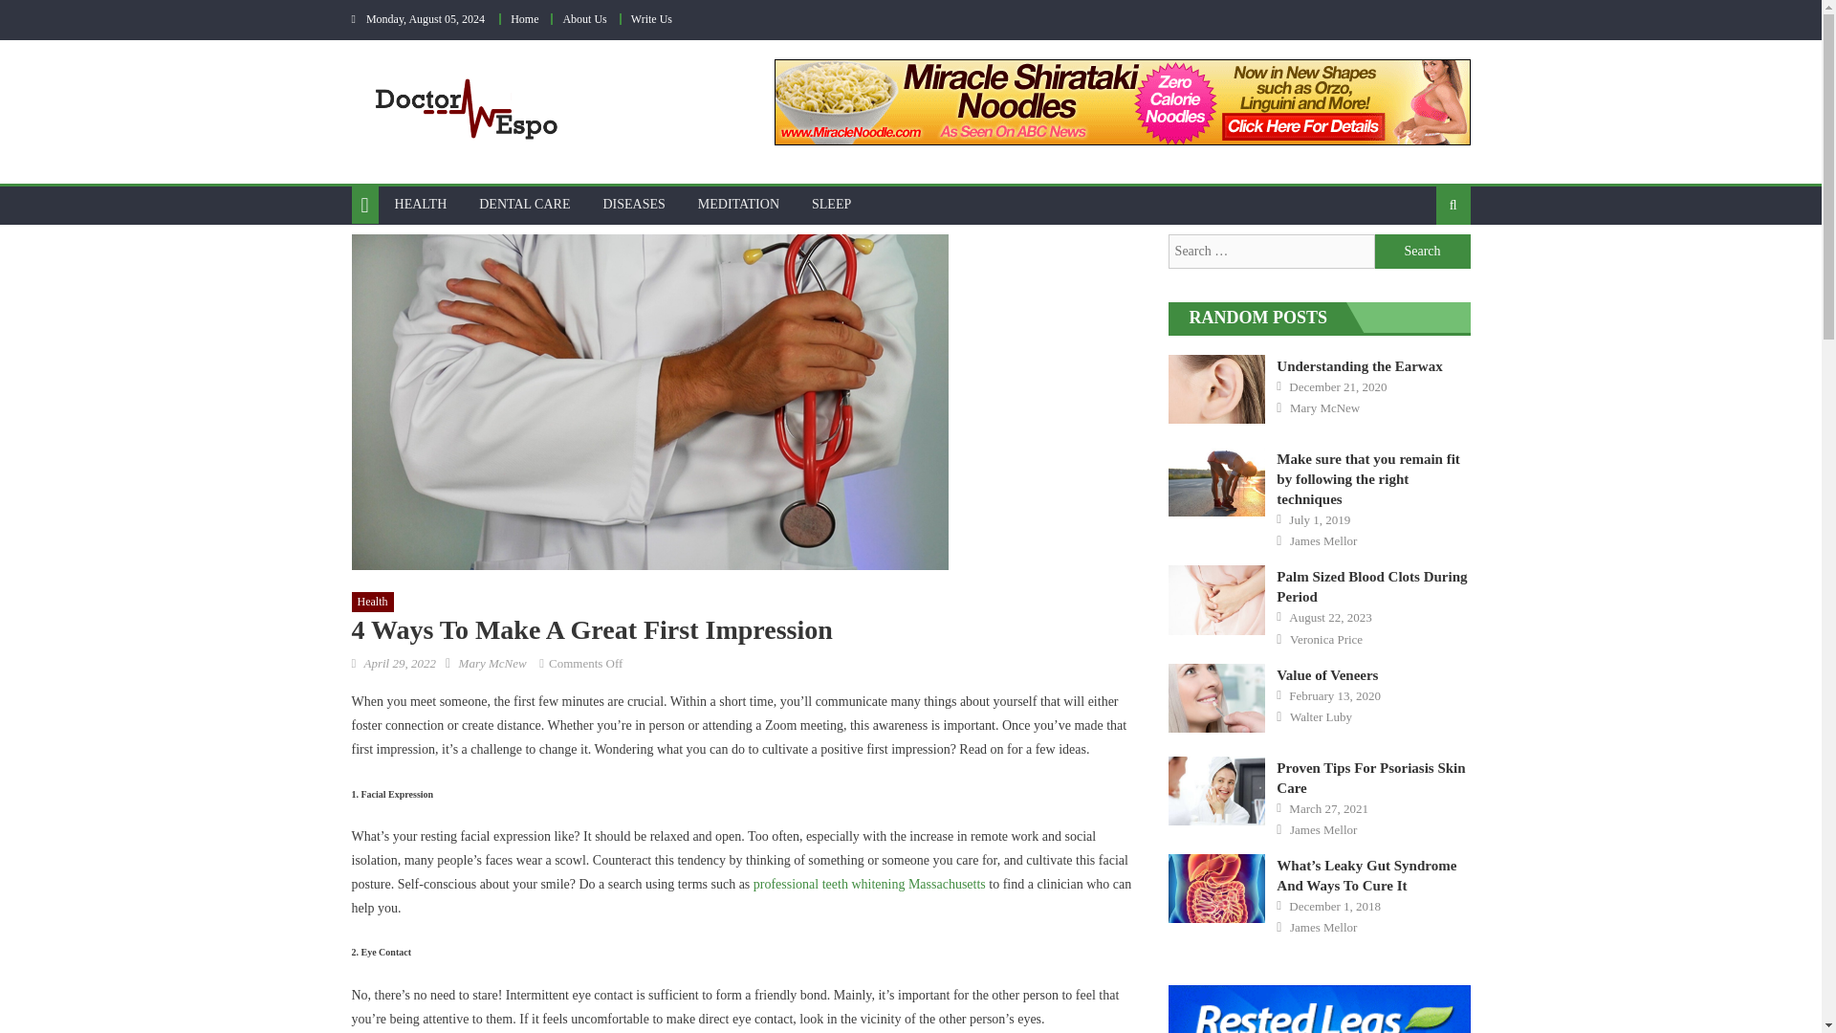 The height and width of the screenshot is (1033, 1836). What do you see at coordinates (1216, 388) in the screenshot?
I see `Understanding the Earwax` at bounding box center [1216, 388].